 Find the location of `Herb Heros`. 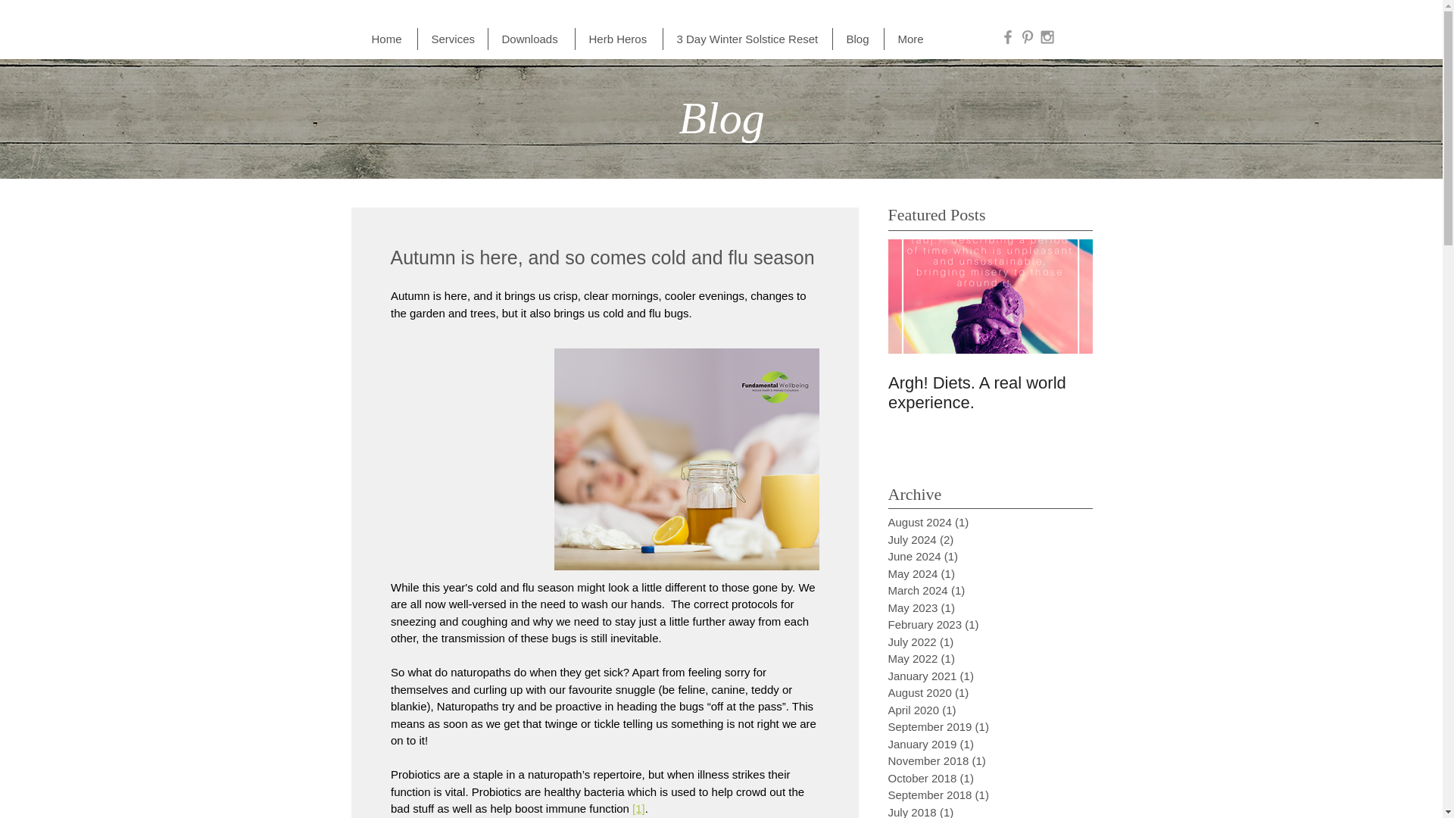

Herb Heros is located at coordinates (619, 38).